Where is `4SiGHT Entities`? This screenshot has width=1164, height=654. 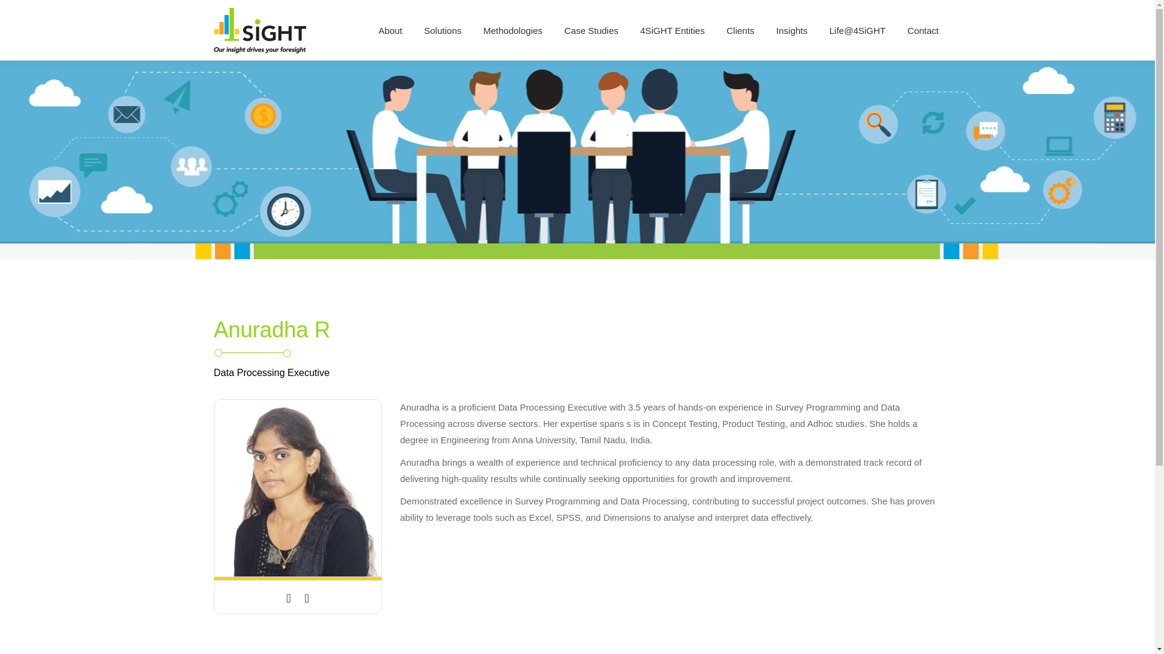
4SiGHT Entities is located at coordinates (672, 29).